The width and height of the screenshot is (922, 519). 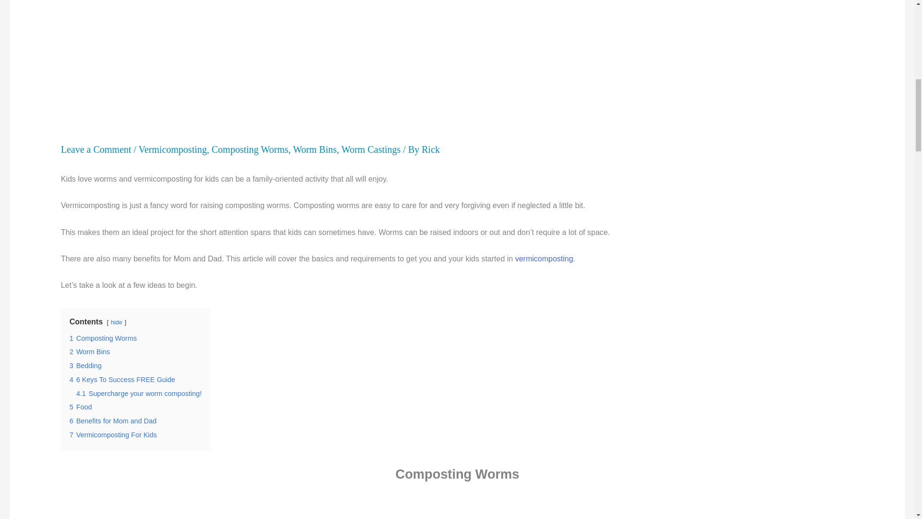 I want to click on 7 Vermicomposting For Kids, so click(x=113, y=434).